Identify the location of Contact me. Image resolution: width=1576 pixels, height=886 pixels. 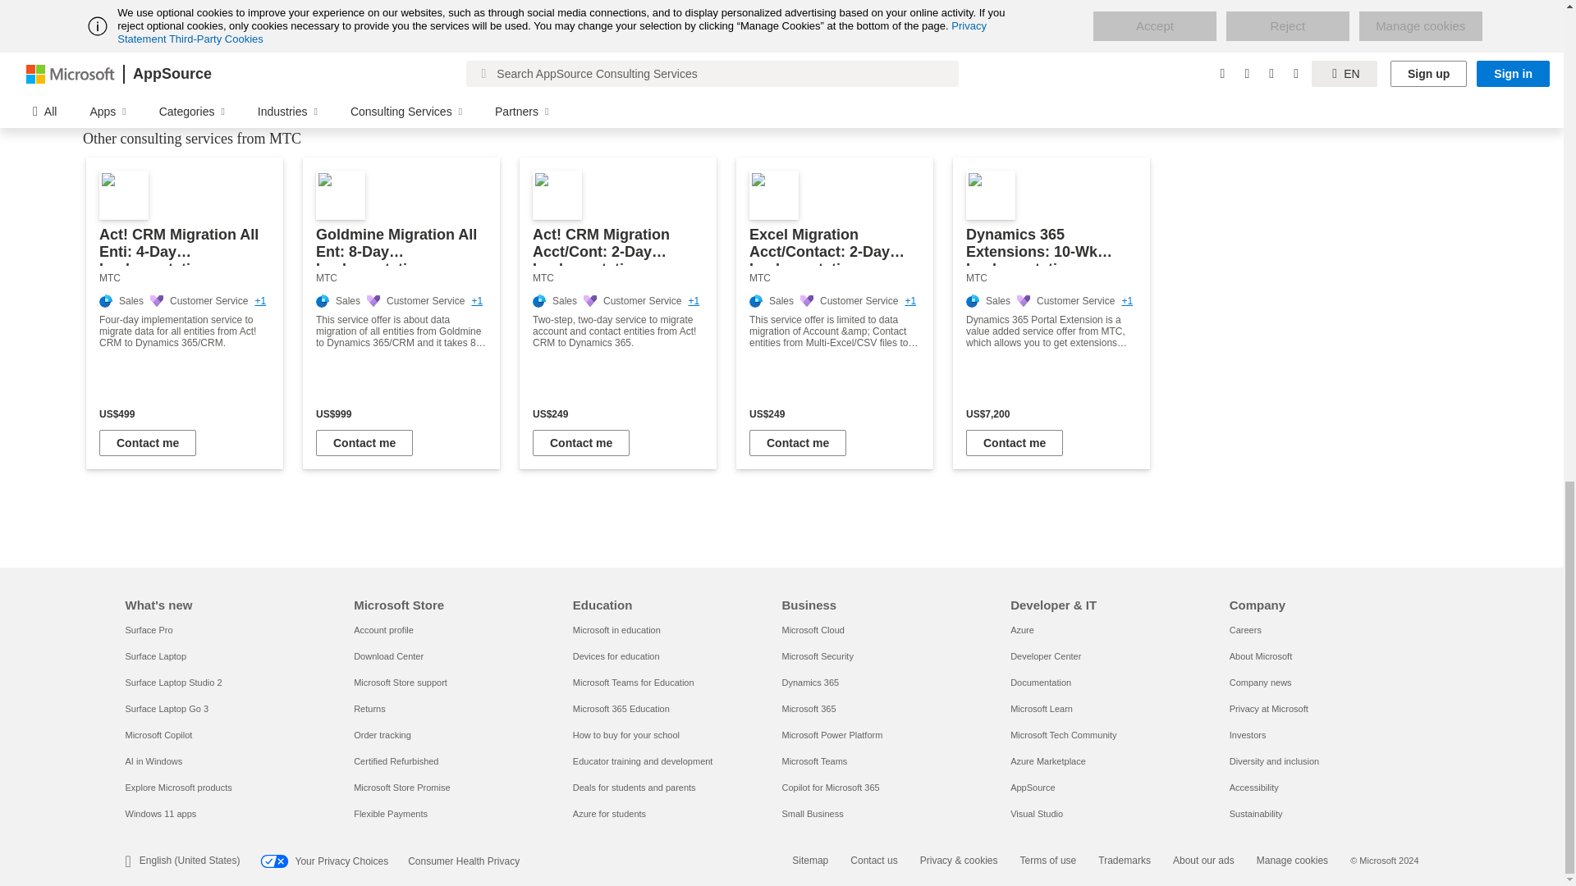
(580, 443).